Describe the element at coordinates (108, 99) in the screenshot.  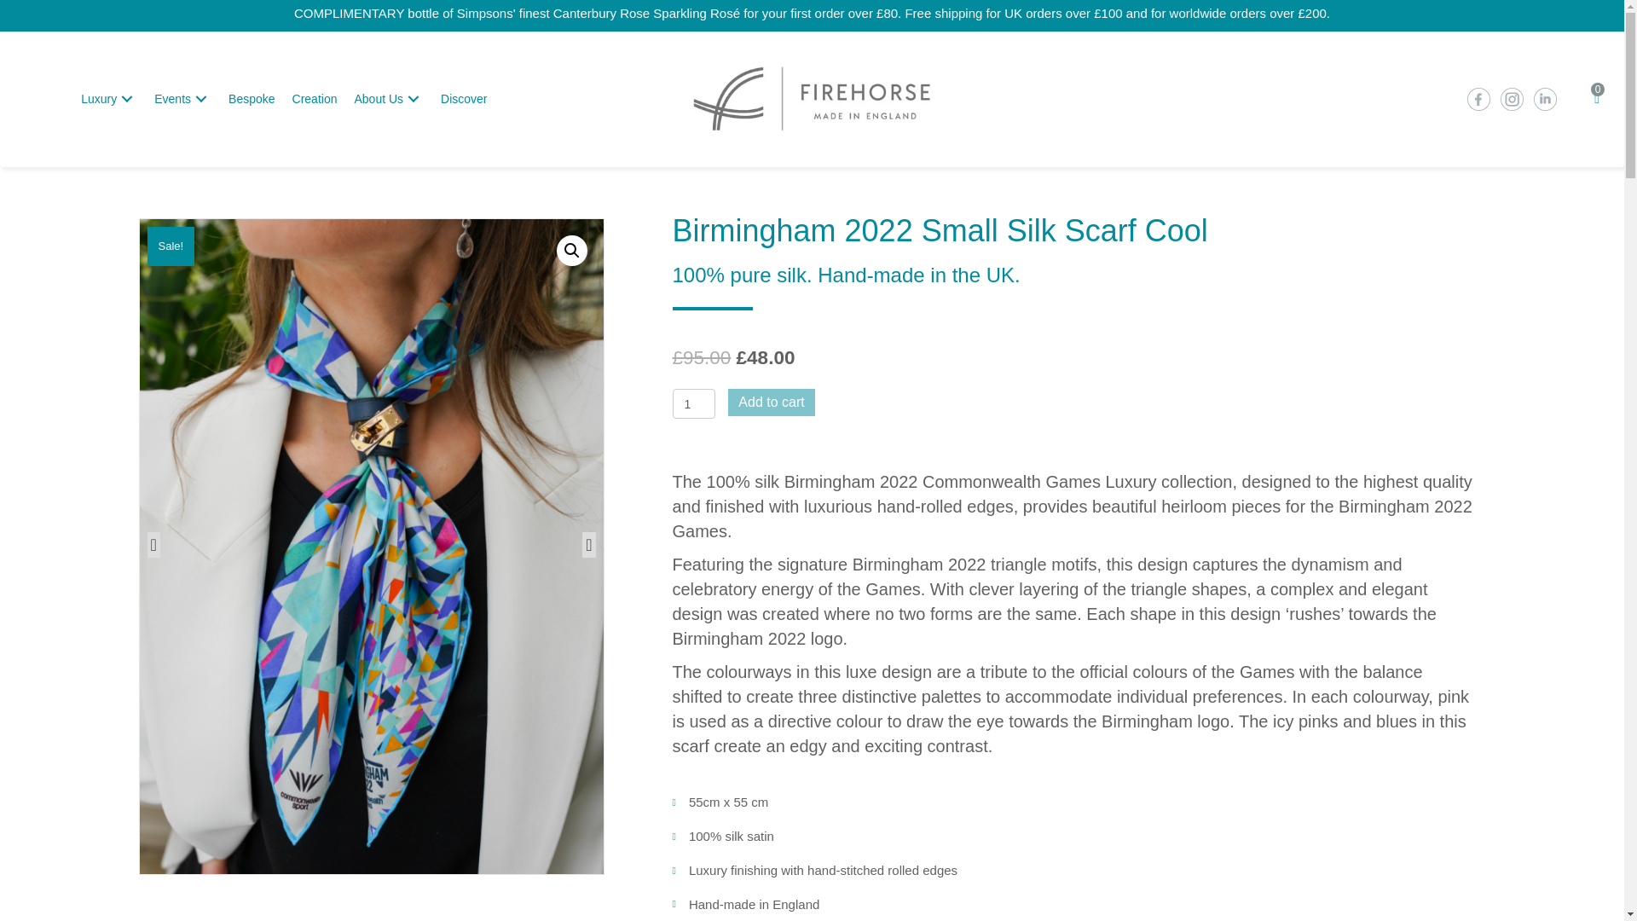
I see `Luxury` at that location.